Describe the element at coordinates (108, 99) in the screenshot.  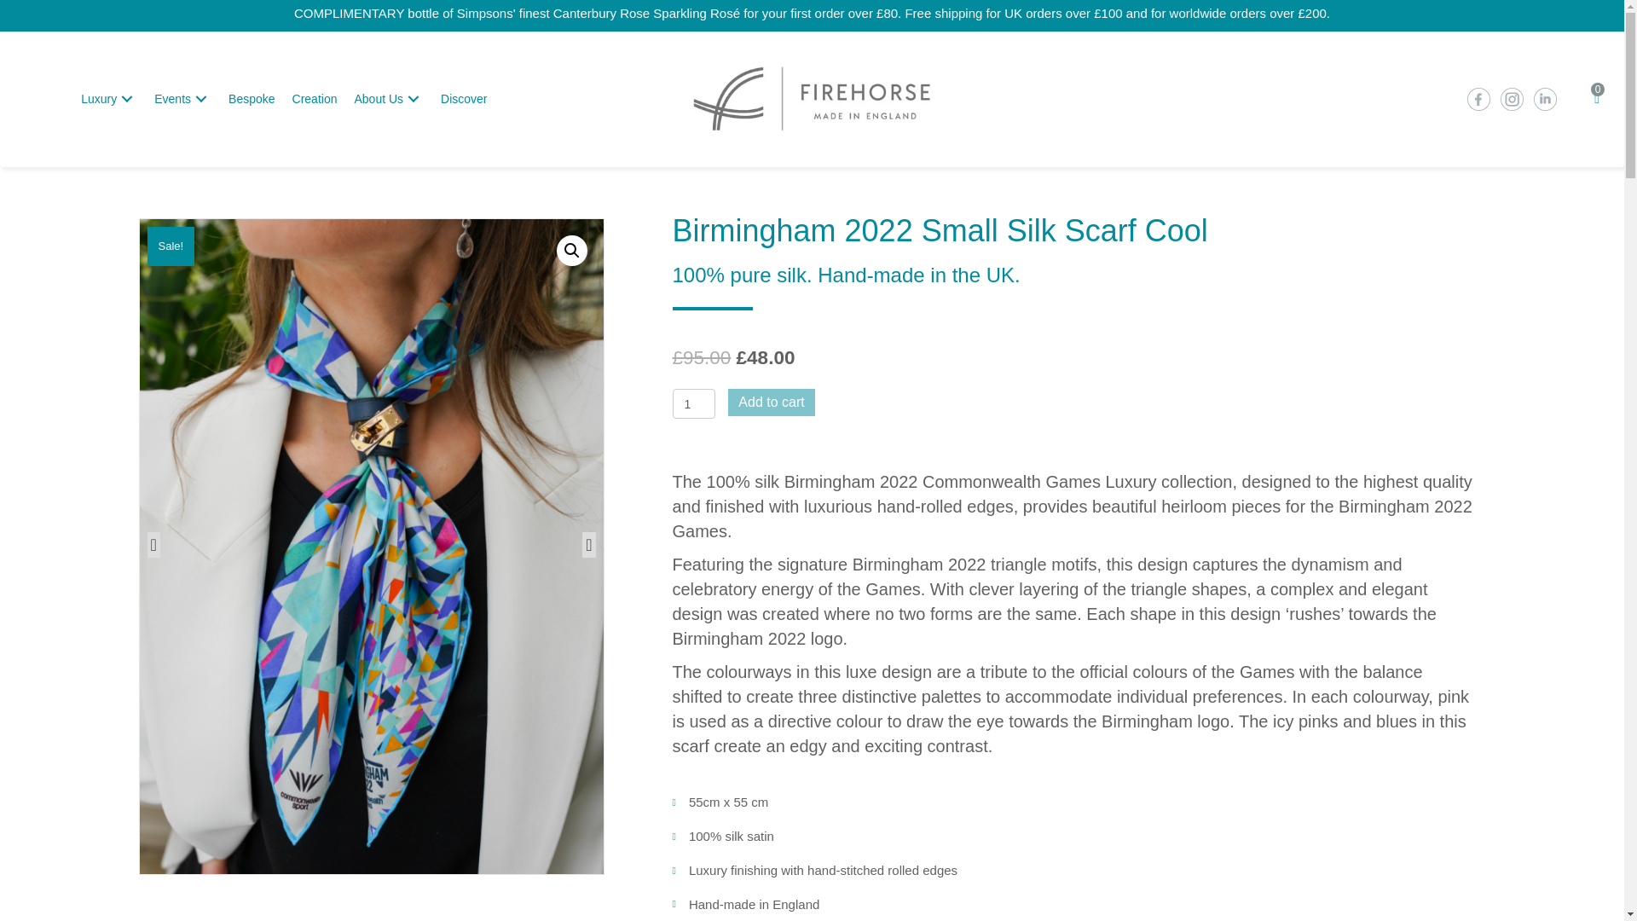
I see `Luxury` at that location.